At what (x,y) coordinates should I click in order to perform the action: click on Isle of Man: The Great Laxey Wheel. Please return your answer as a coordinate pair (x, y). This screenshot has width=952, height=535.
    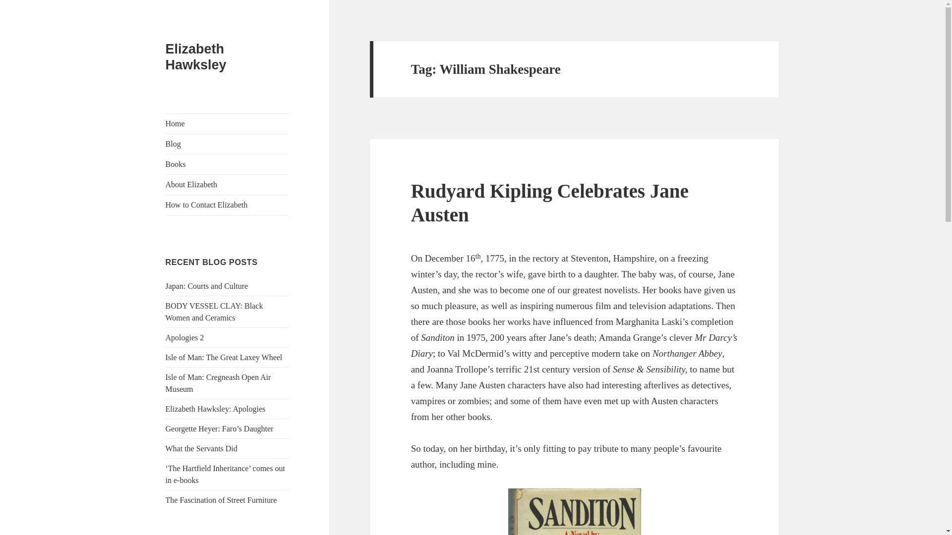
    Looking at the image, I should click on (224, 357).